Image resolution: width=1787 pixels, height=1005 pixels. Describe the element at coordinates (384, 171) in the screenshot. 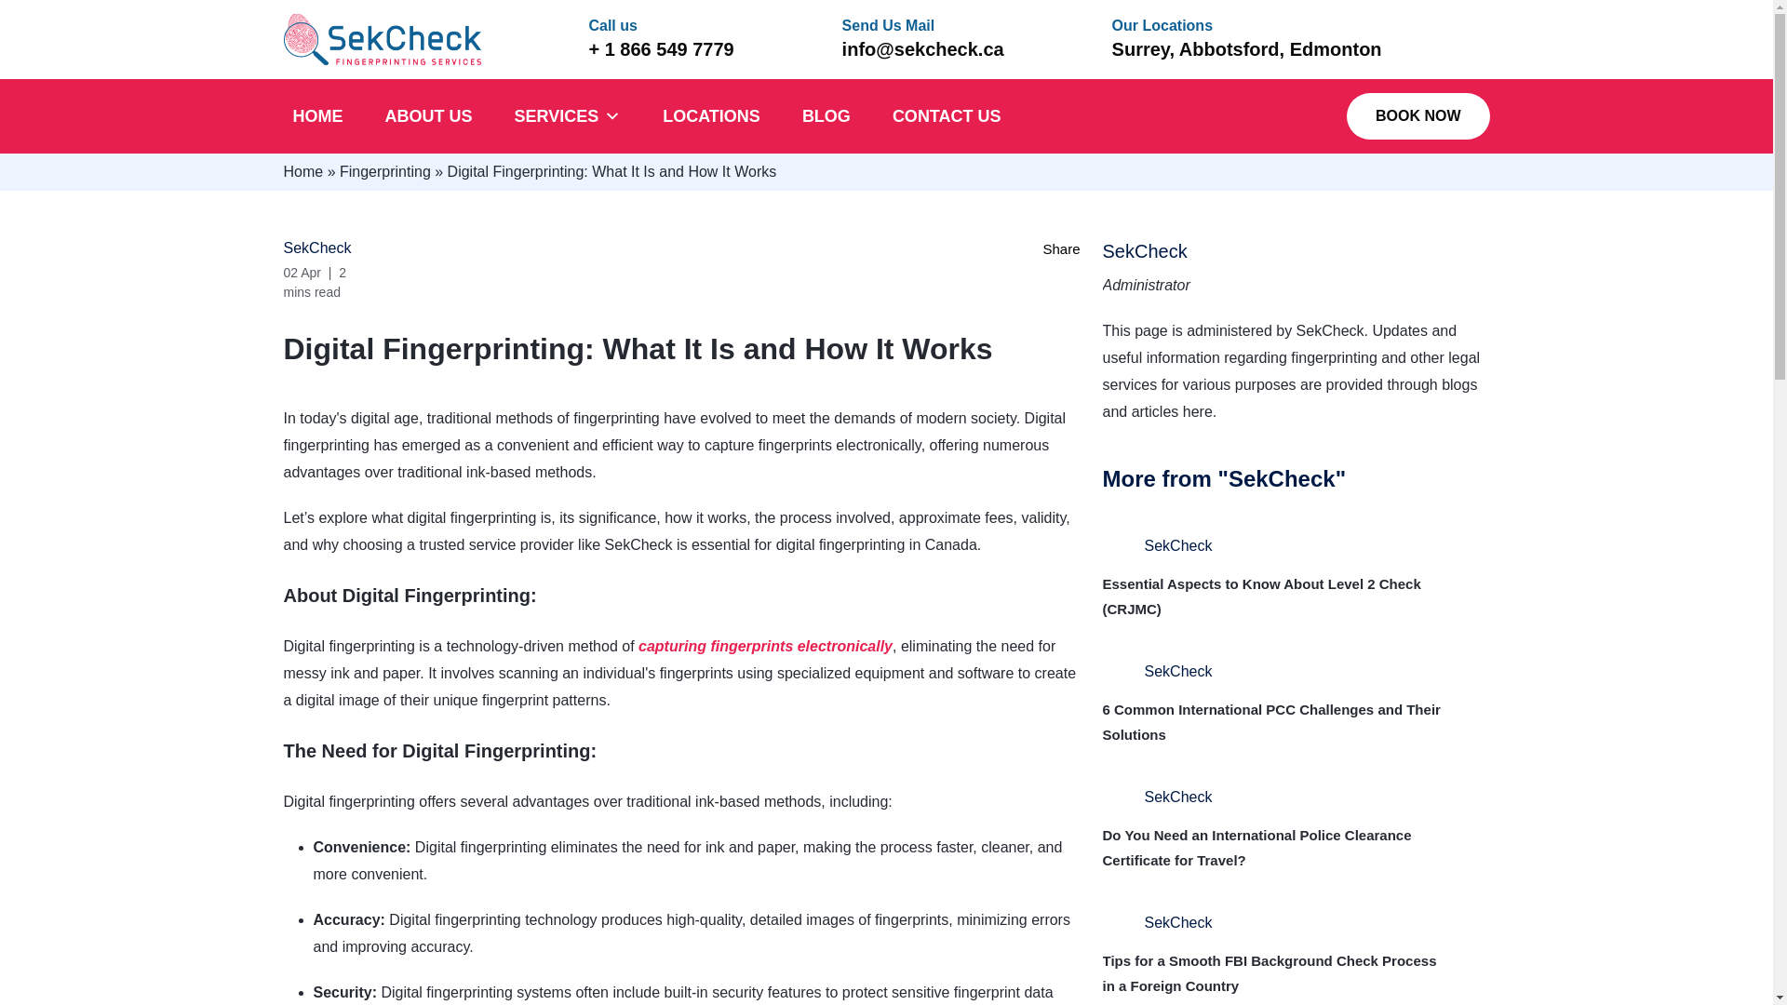

I see `Fingerprinting` at that location.